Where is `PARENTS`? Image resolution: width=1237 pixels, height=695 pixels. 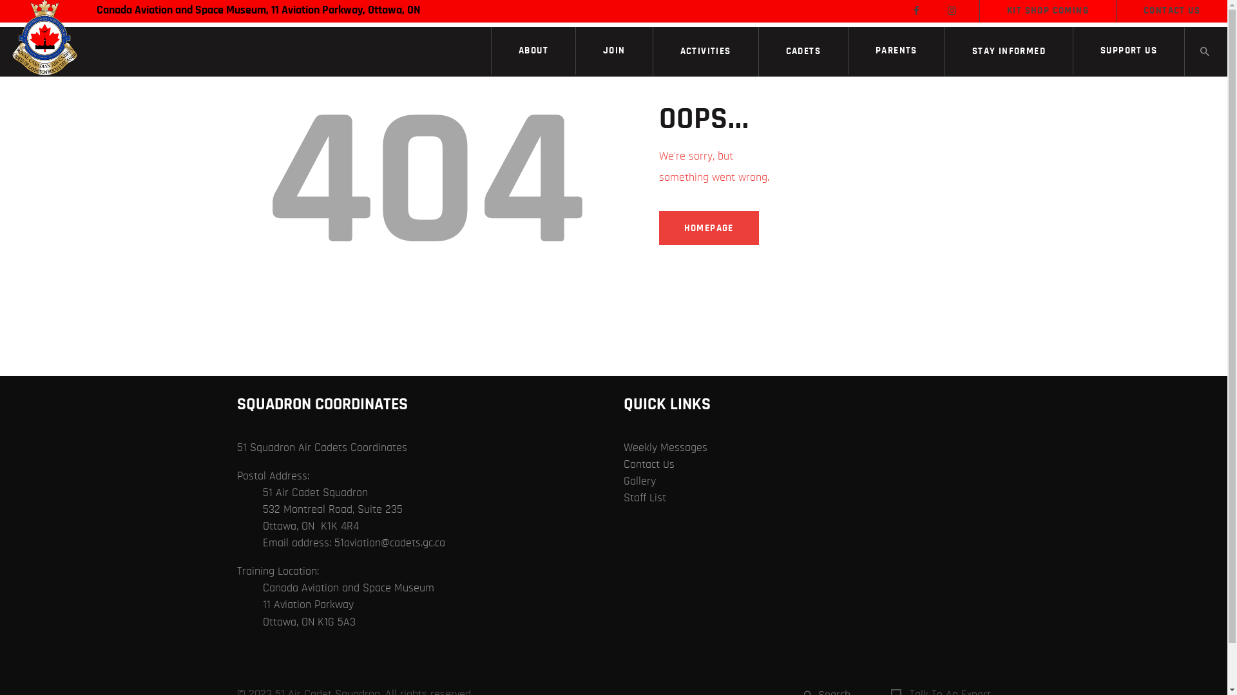
PARENTS is located at coordinates (897, 51).